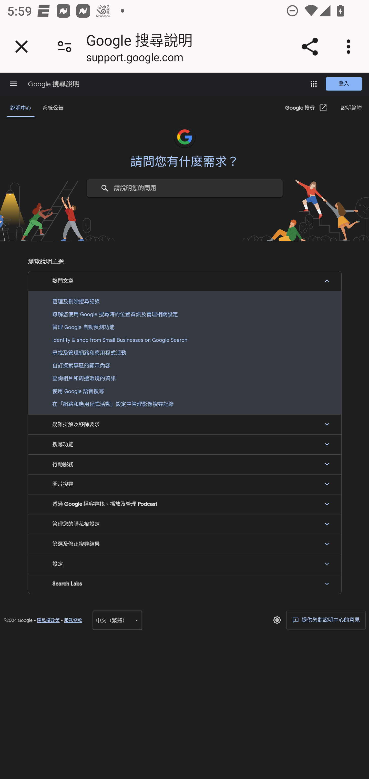 The width and height of the screenshot is (369, 779). What do you see at coordinates (184, 378) in the screenshot?
I see `查詢相片和周遭環境的資訊` at bounding box center [184, 378].